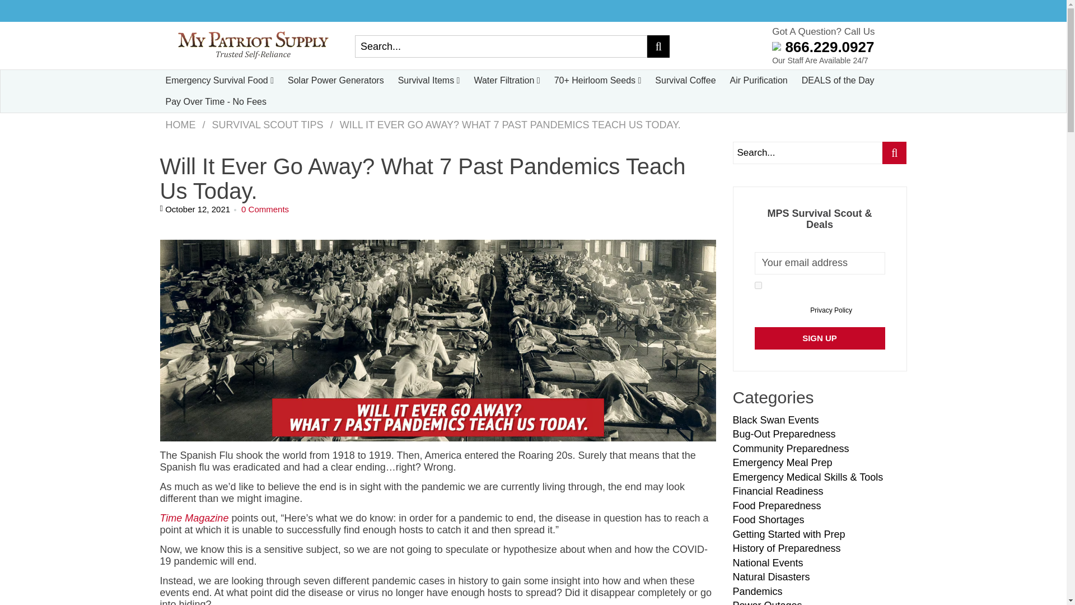 This screenshot has width=1075, height=605. What do you see at coordinates (180, 124) in the screenshot?
I see `Back to the home page` at bounding box center [180, 124].